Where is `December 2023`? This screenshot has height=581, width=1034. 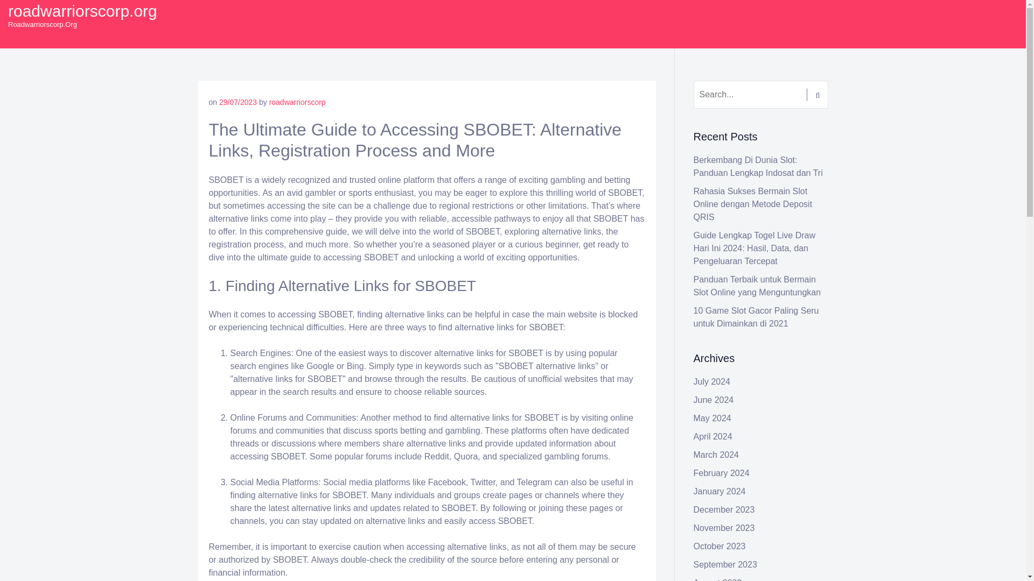
December 2023 is located at coordinates (724, 509).